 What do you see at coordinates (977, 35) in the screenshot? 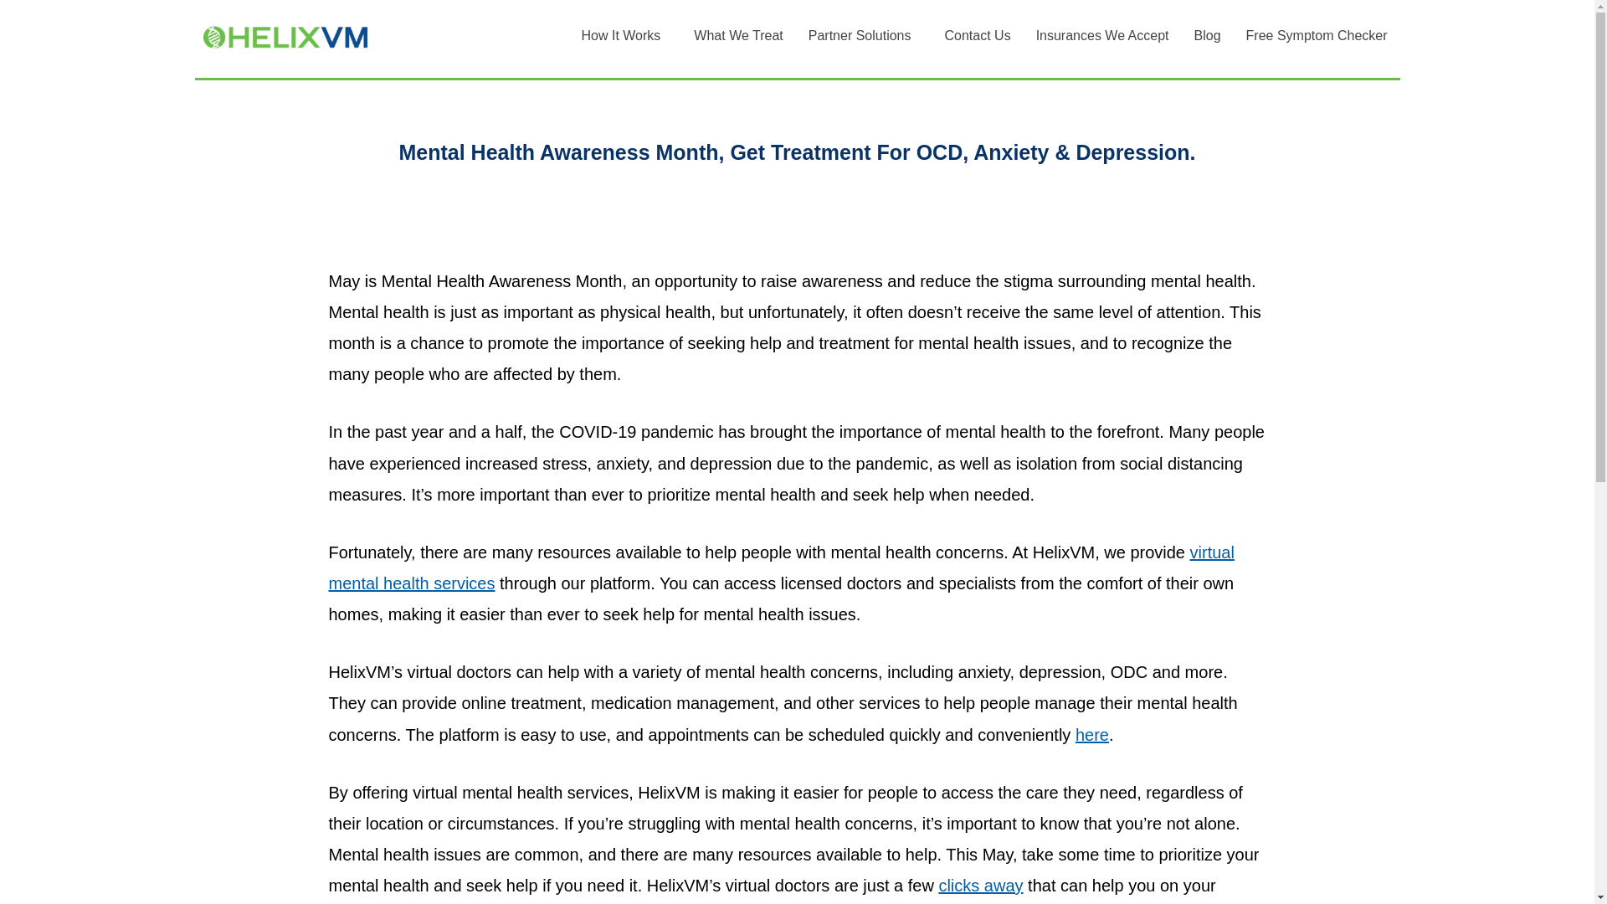
I see `Contact Us` at bounding box center [977, 35].